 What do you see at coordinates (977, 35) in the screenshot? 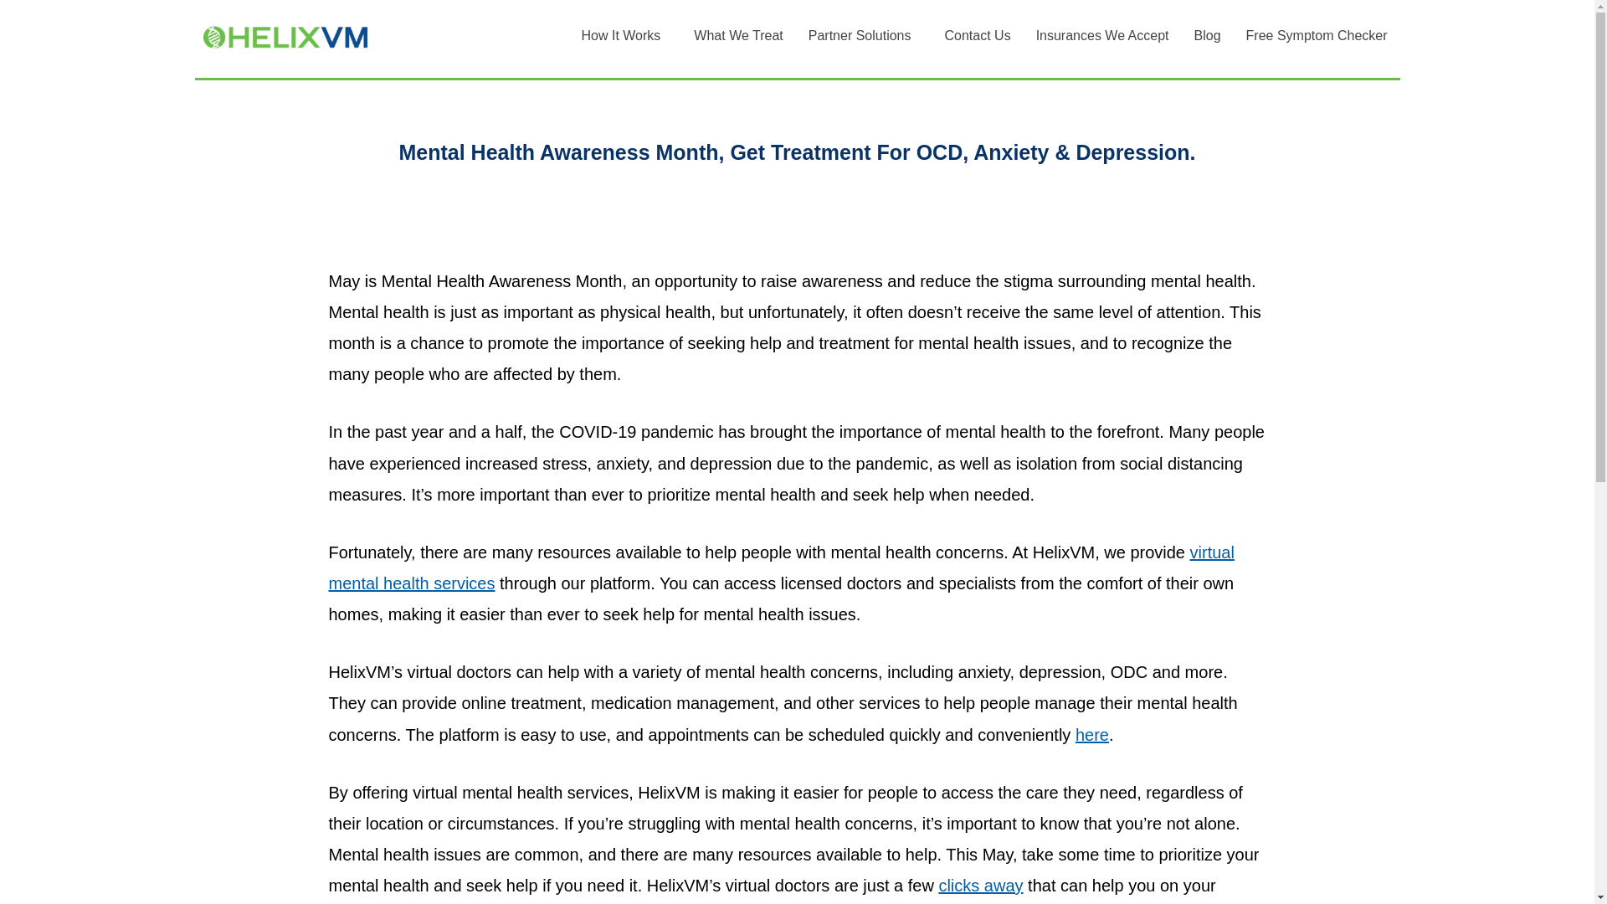
I see `Contact Us` at bounding box center [977, 35].